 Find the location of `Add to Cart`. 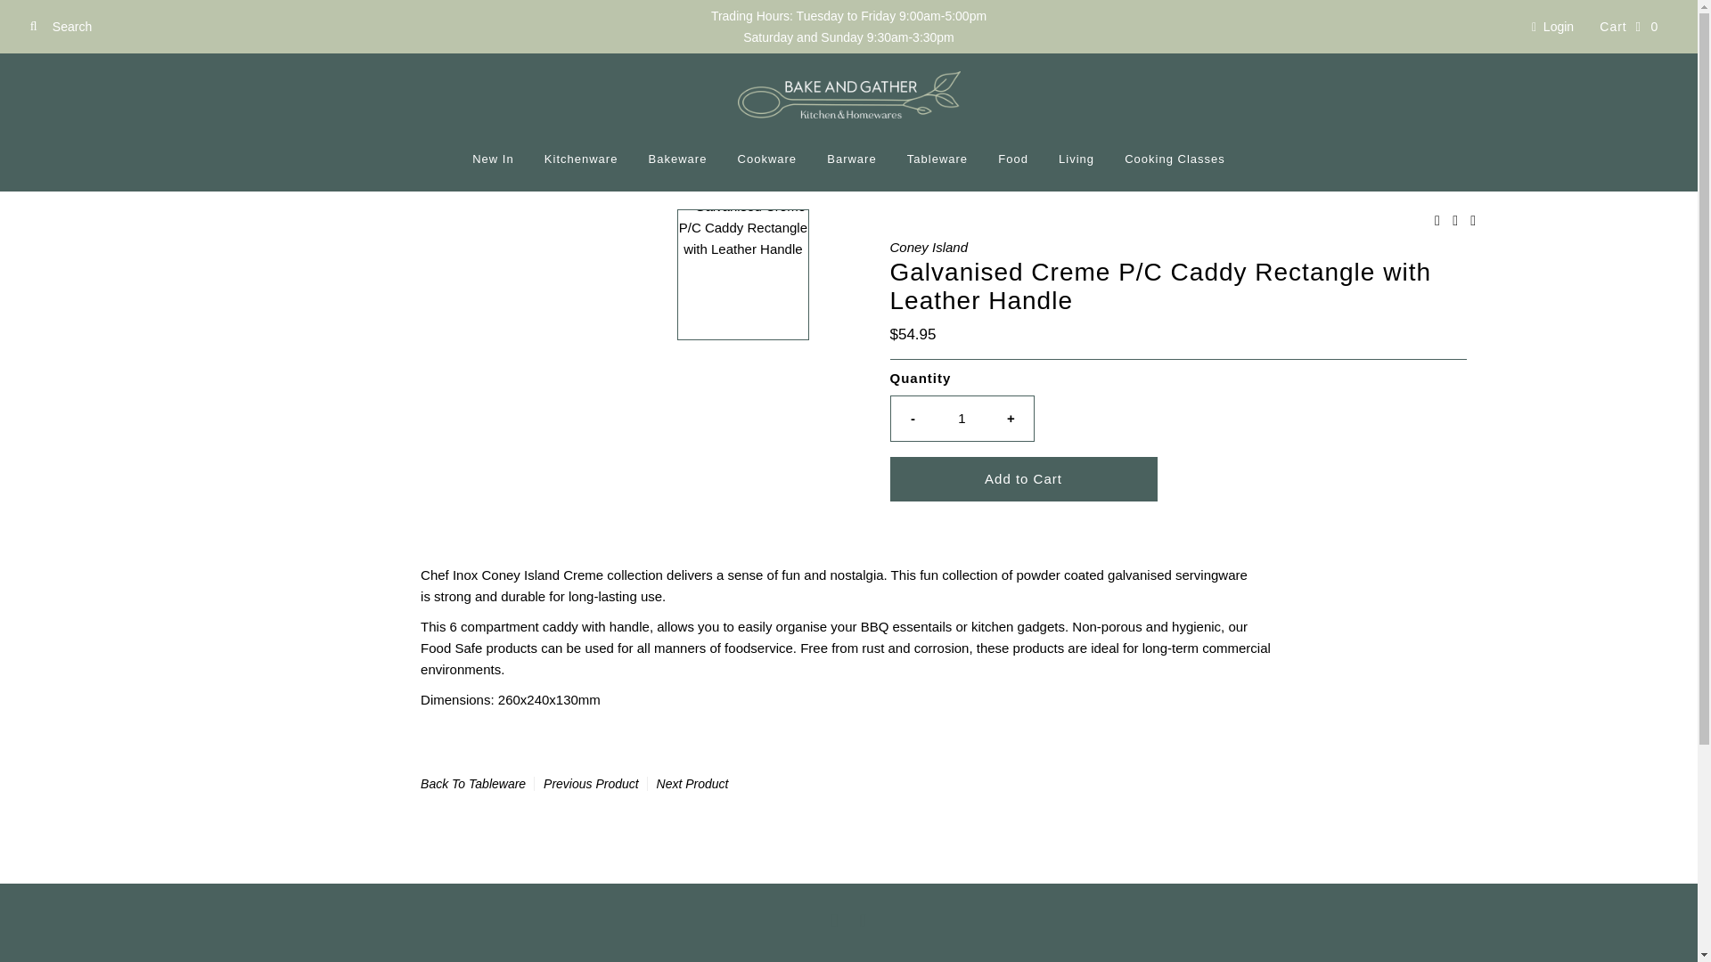

Add to Cart is located at coordinates (1023, 477).